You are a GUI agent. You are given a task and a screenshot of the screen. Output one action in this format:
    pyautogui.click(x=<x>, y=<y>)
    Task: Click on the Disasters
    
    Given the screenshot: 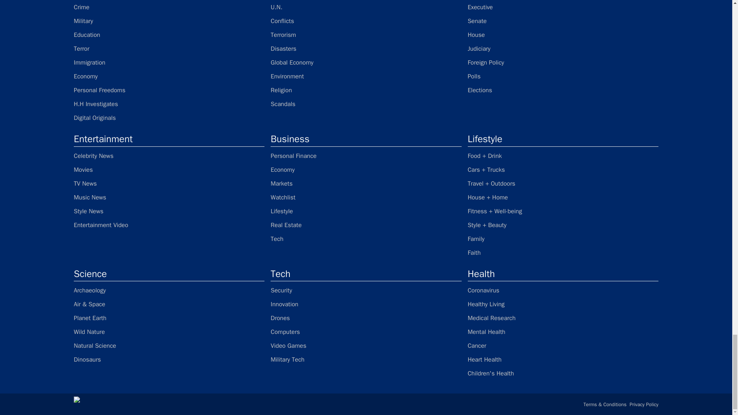 What is the action you would take?
    pyautogui.click(x=366, y=48)
    